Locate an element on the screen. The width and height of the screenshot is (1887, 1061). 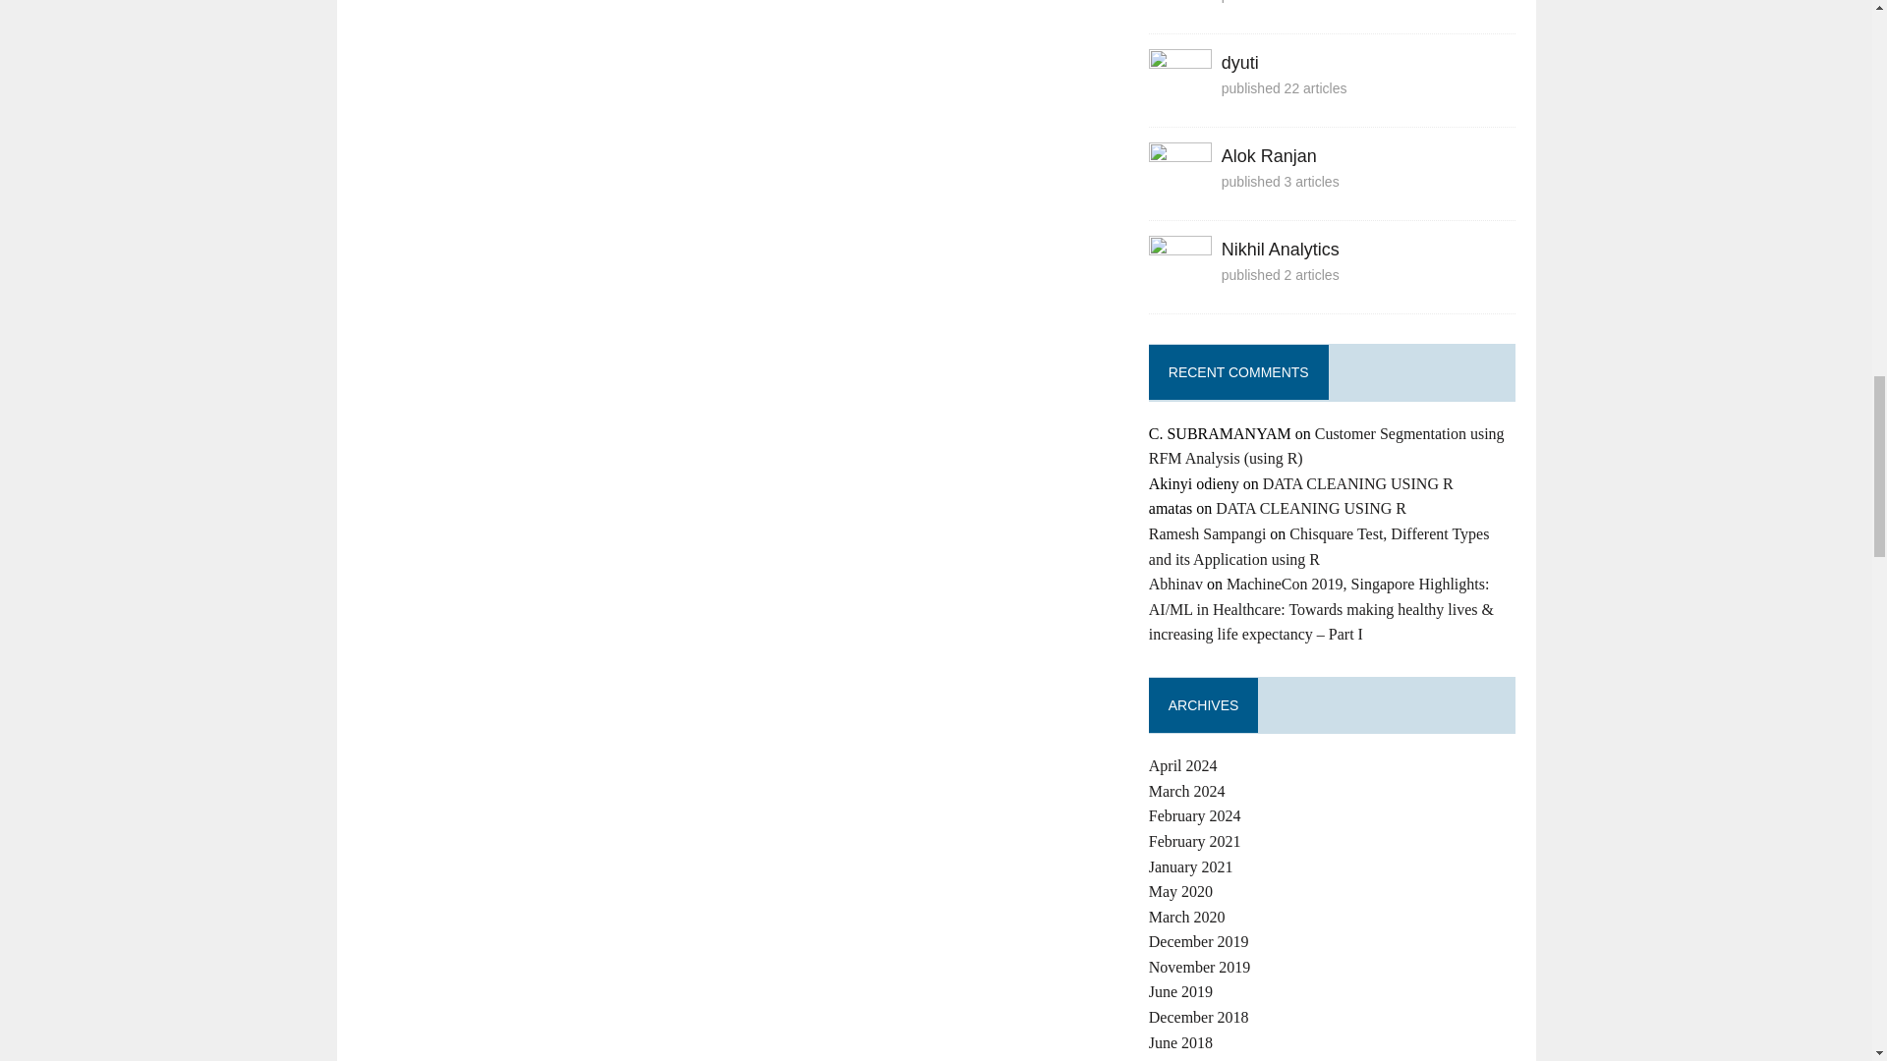
Articles by dyuti is located at coordinates (1239, 63).